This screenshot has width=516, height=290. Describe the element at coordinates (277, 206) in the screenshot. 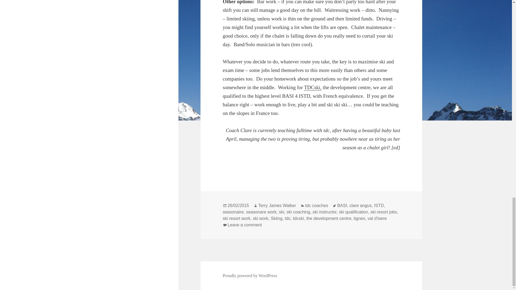

I see `Terry James Walker` at that location.